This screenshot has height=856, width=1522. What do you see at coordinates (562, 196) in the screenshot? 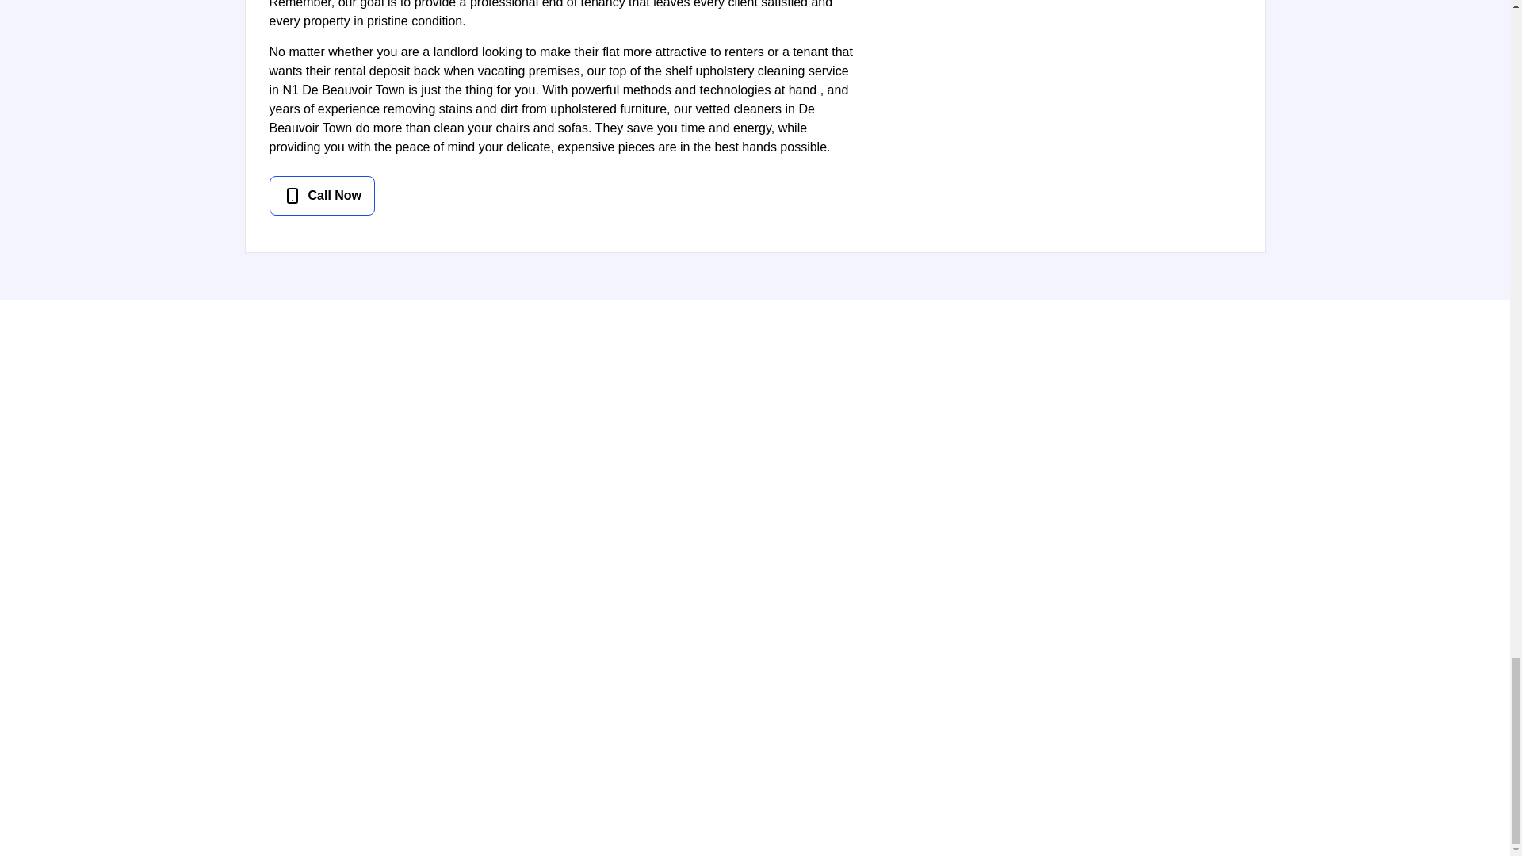
I see `Call Now` at bounding box center [562, 196].